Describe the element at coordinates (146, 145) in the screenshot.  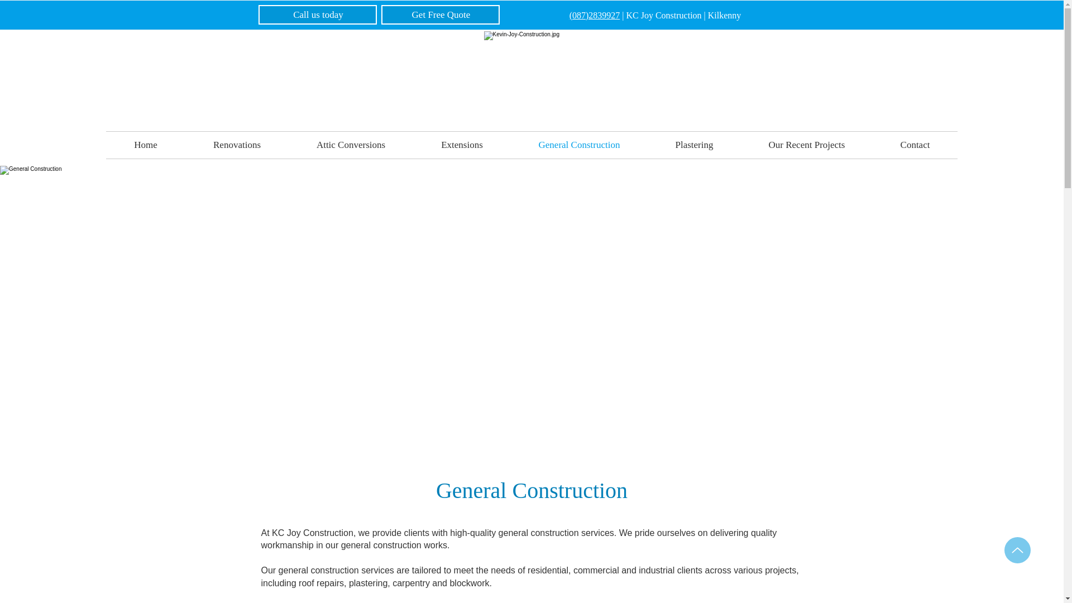
I see `Home` at that location.